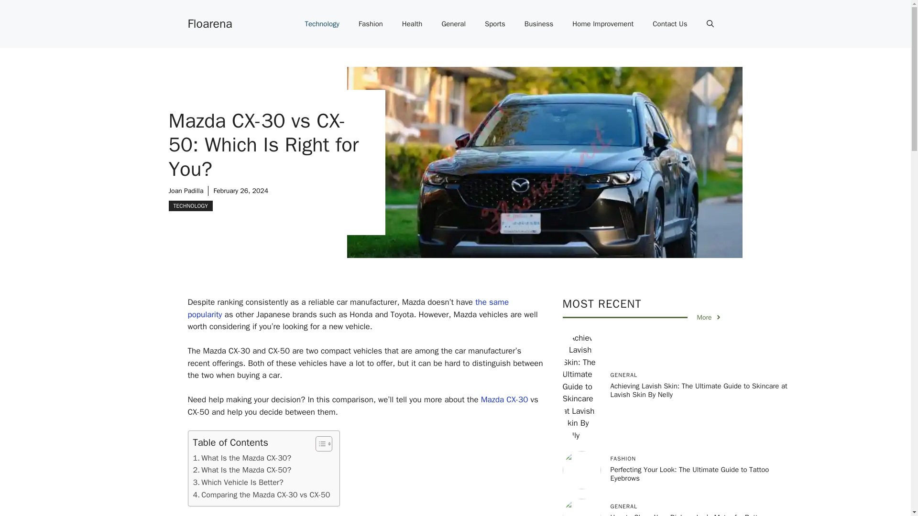  I want to click on Technology, so click(321, 24).